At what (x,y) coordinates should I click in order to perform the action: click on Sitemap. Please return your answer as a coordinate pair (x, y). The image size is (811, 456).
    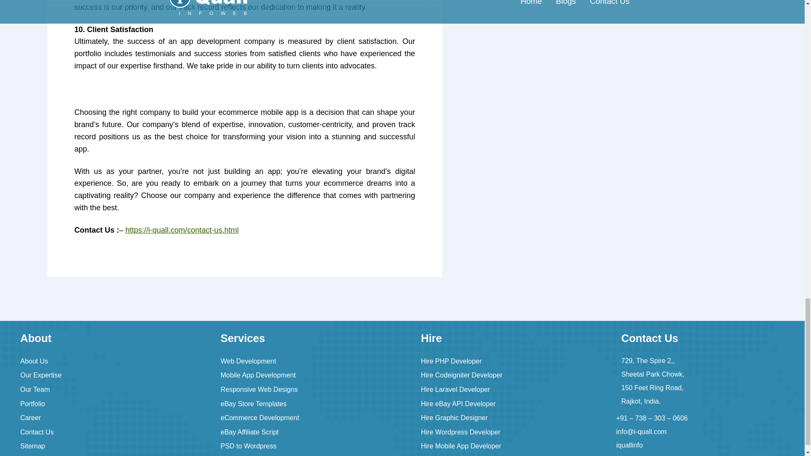
    Looking at the image, I should click on (33, 446).